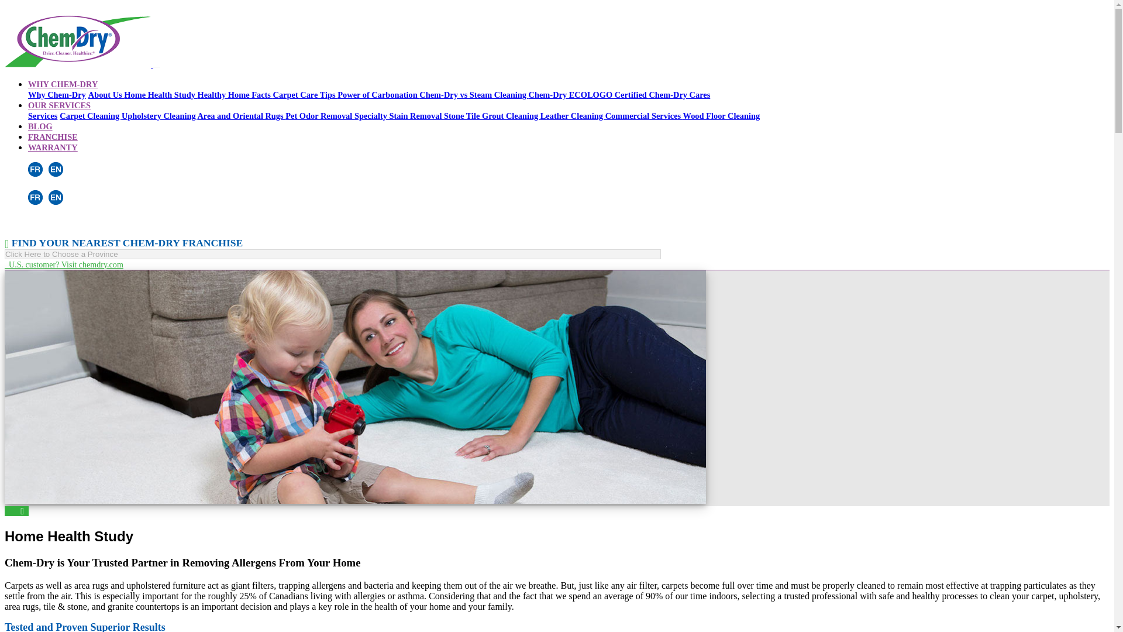 This screenshot has height=632, width=1123. Describe the element at coordinates (35, 169) in the screenshot. I see `FRENCH` at that location.